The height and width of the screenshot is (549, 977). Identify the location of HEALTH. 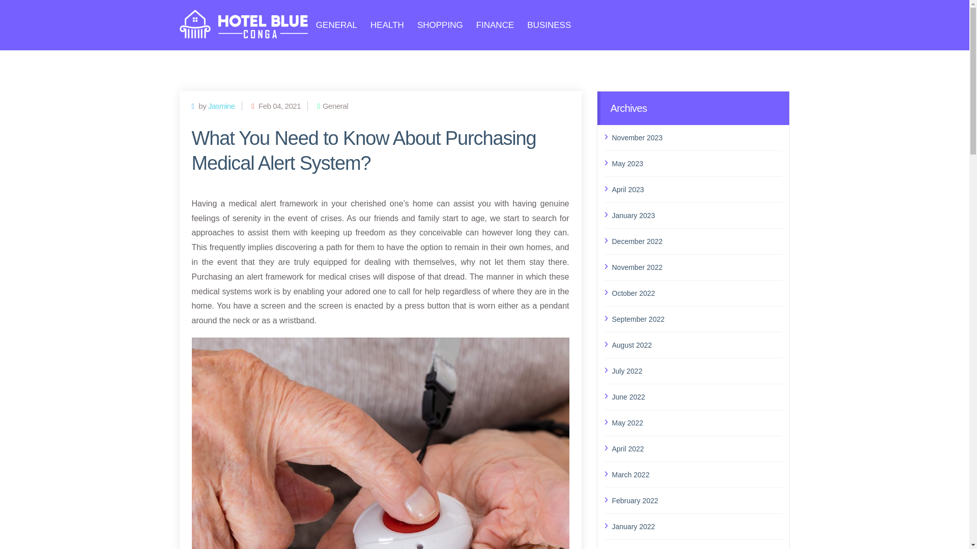
(387, 25).